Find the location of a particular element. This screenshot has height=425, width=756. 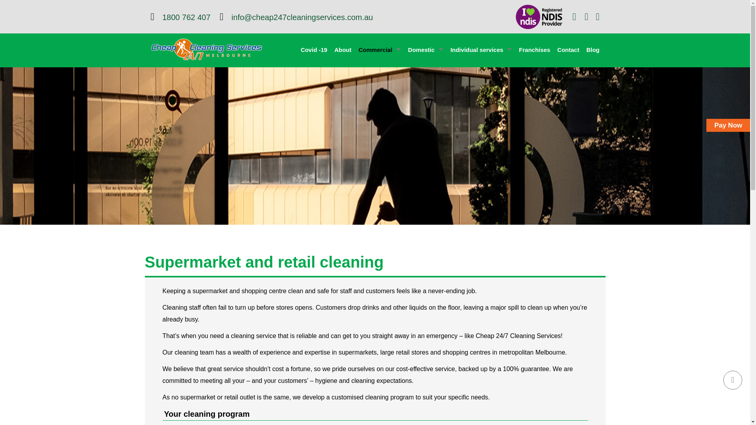

Domestic is located at coordinates (425, 50).